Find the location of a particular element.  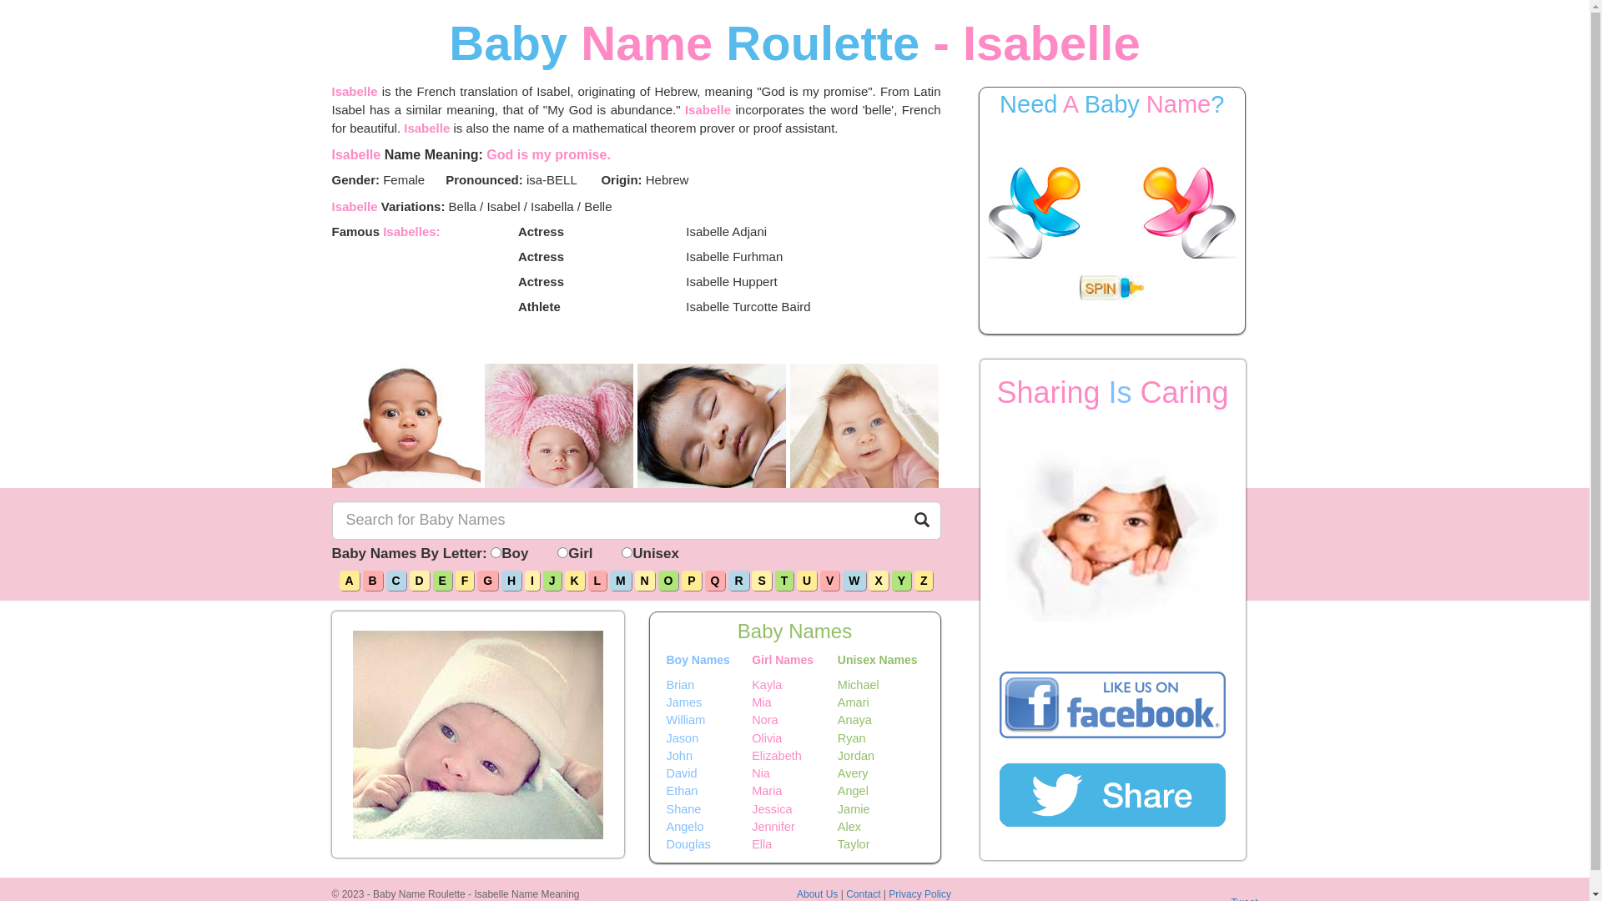

Angel is located at coordinates (881, 791).